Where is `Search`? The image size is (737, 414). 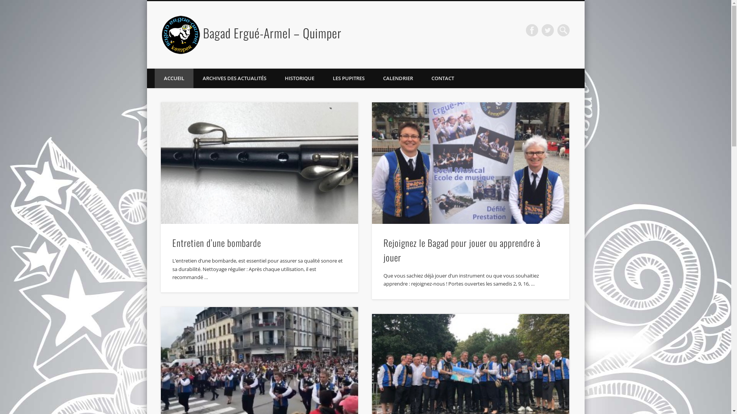 Search is located at coordinates (6, 5).